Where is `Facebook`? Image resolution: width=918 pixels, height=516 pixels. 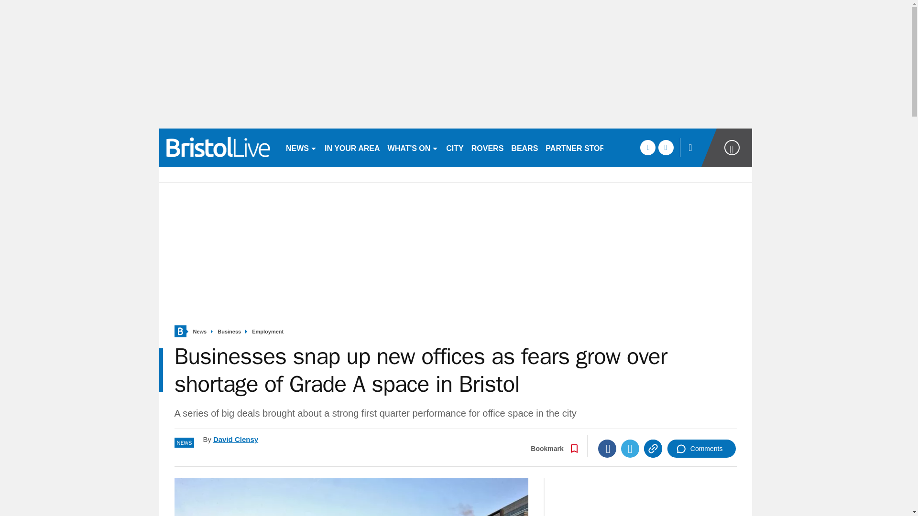
Facebook is located at coordinates (607, 448).